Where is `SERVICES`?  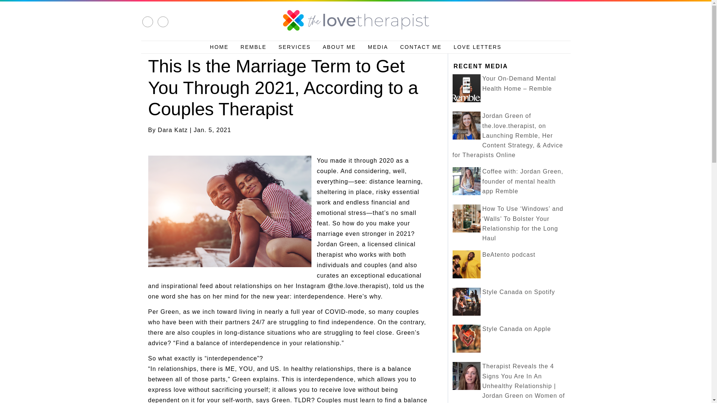 SERVICES is located at coordinates (294, 47).